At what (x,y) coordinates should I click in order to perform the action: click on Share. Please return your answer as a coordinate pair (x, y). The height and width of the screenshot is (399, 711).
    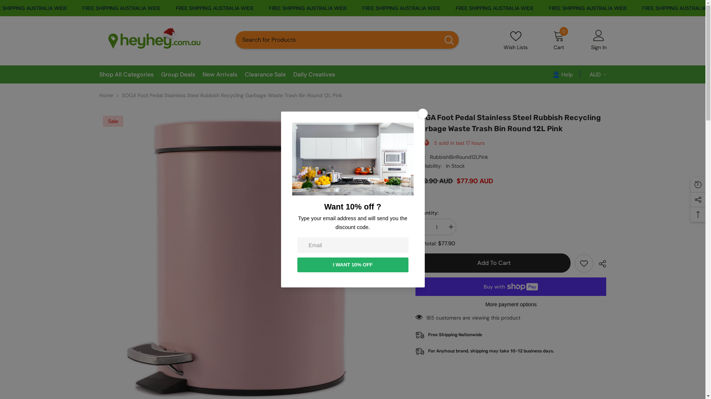
    Looking at the image, I should click on (600, 264).